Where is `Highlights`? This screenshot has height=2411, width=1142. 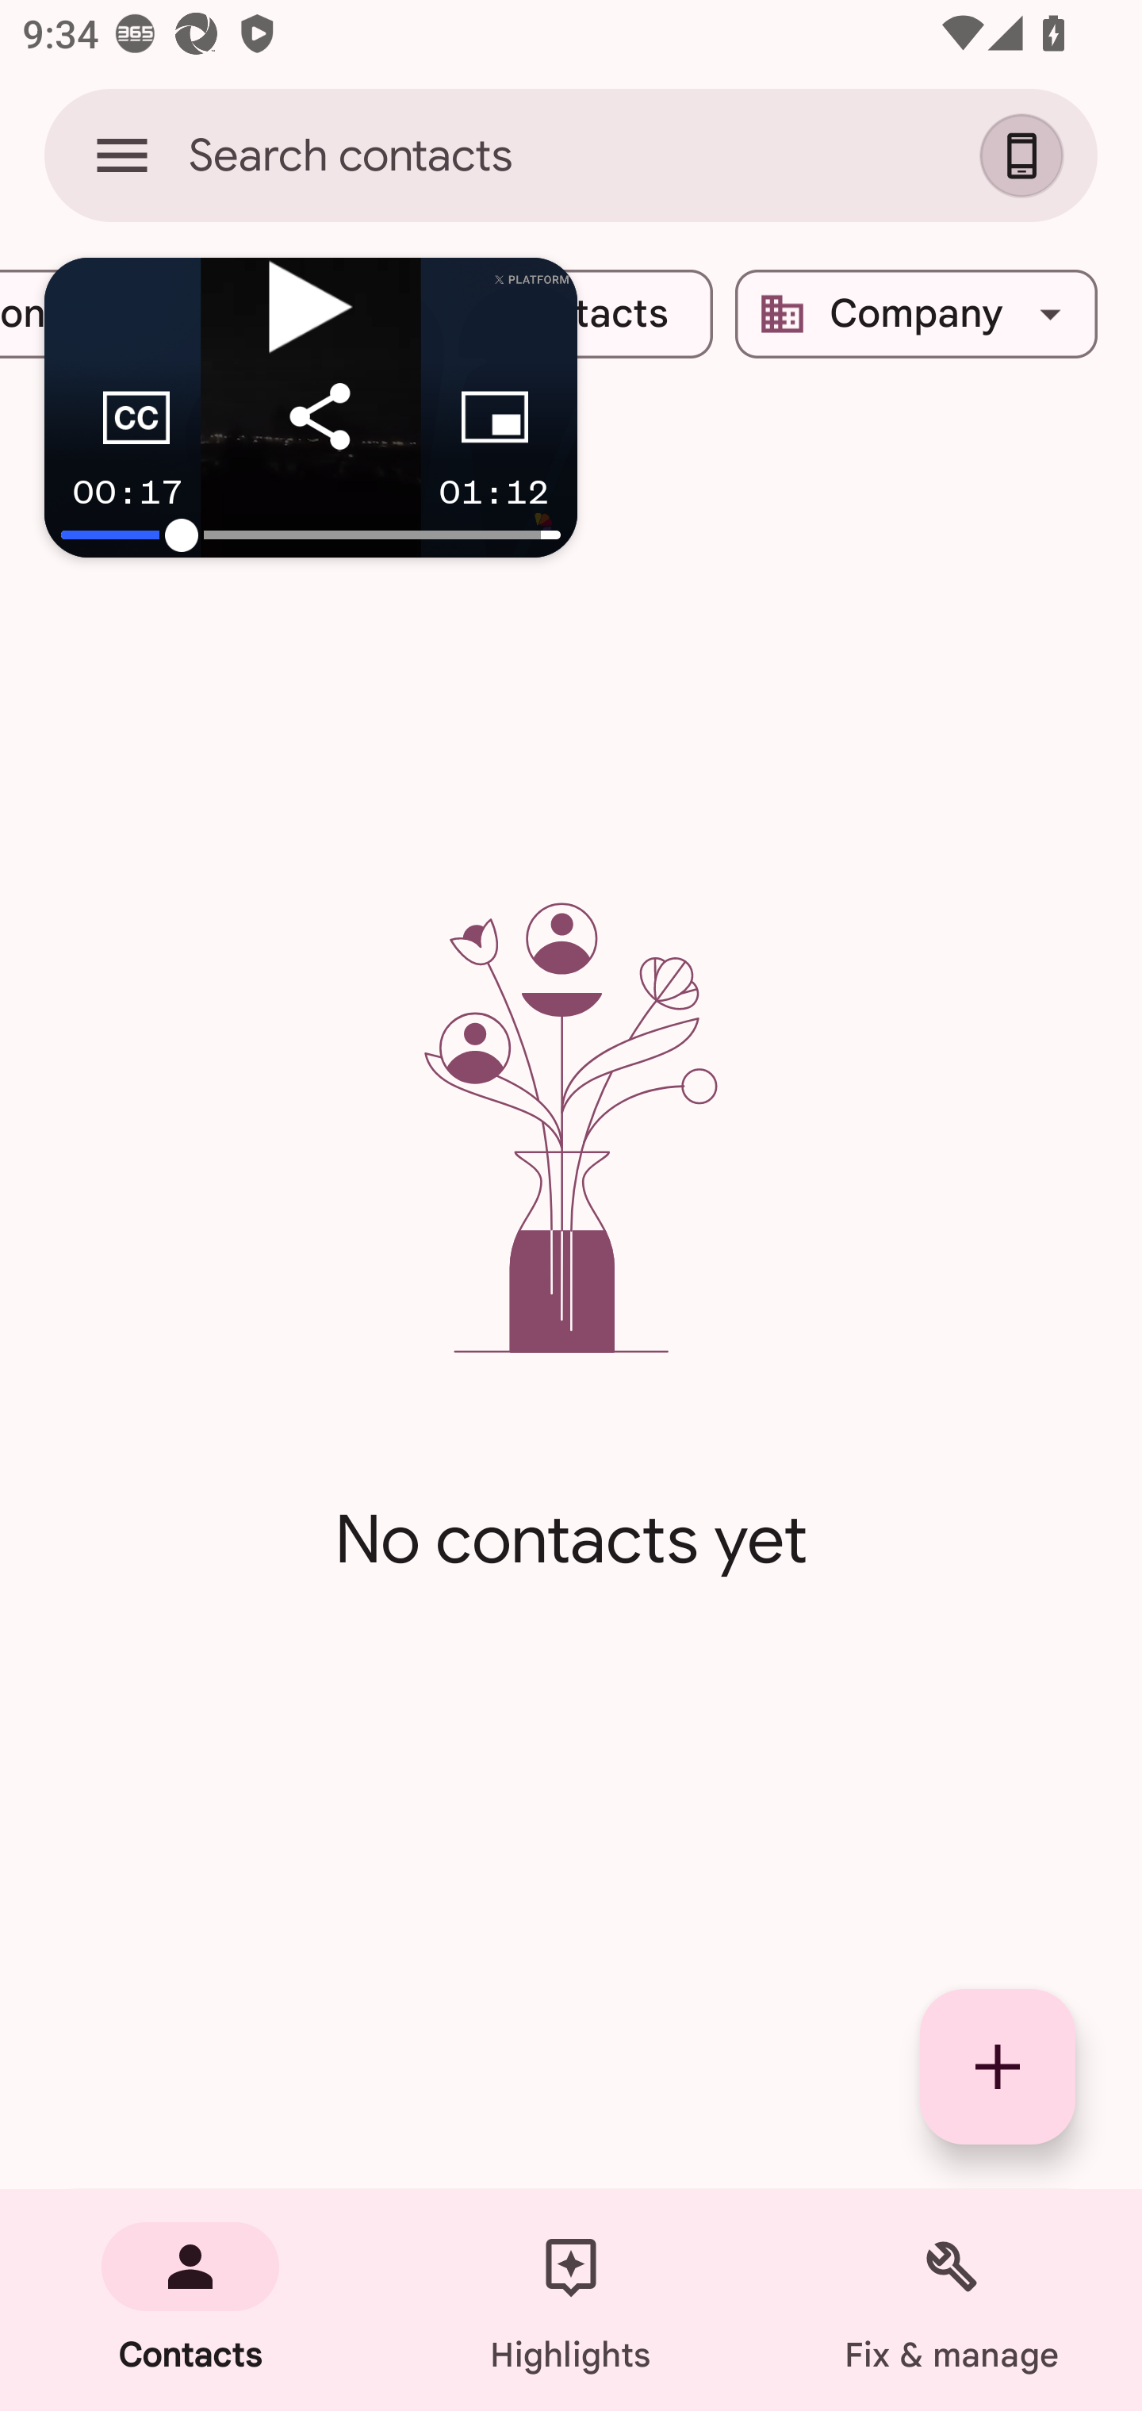 Highlights is located at coordinates (571, 2300).